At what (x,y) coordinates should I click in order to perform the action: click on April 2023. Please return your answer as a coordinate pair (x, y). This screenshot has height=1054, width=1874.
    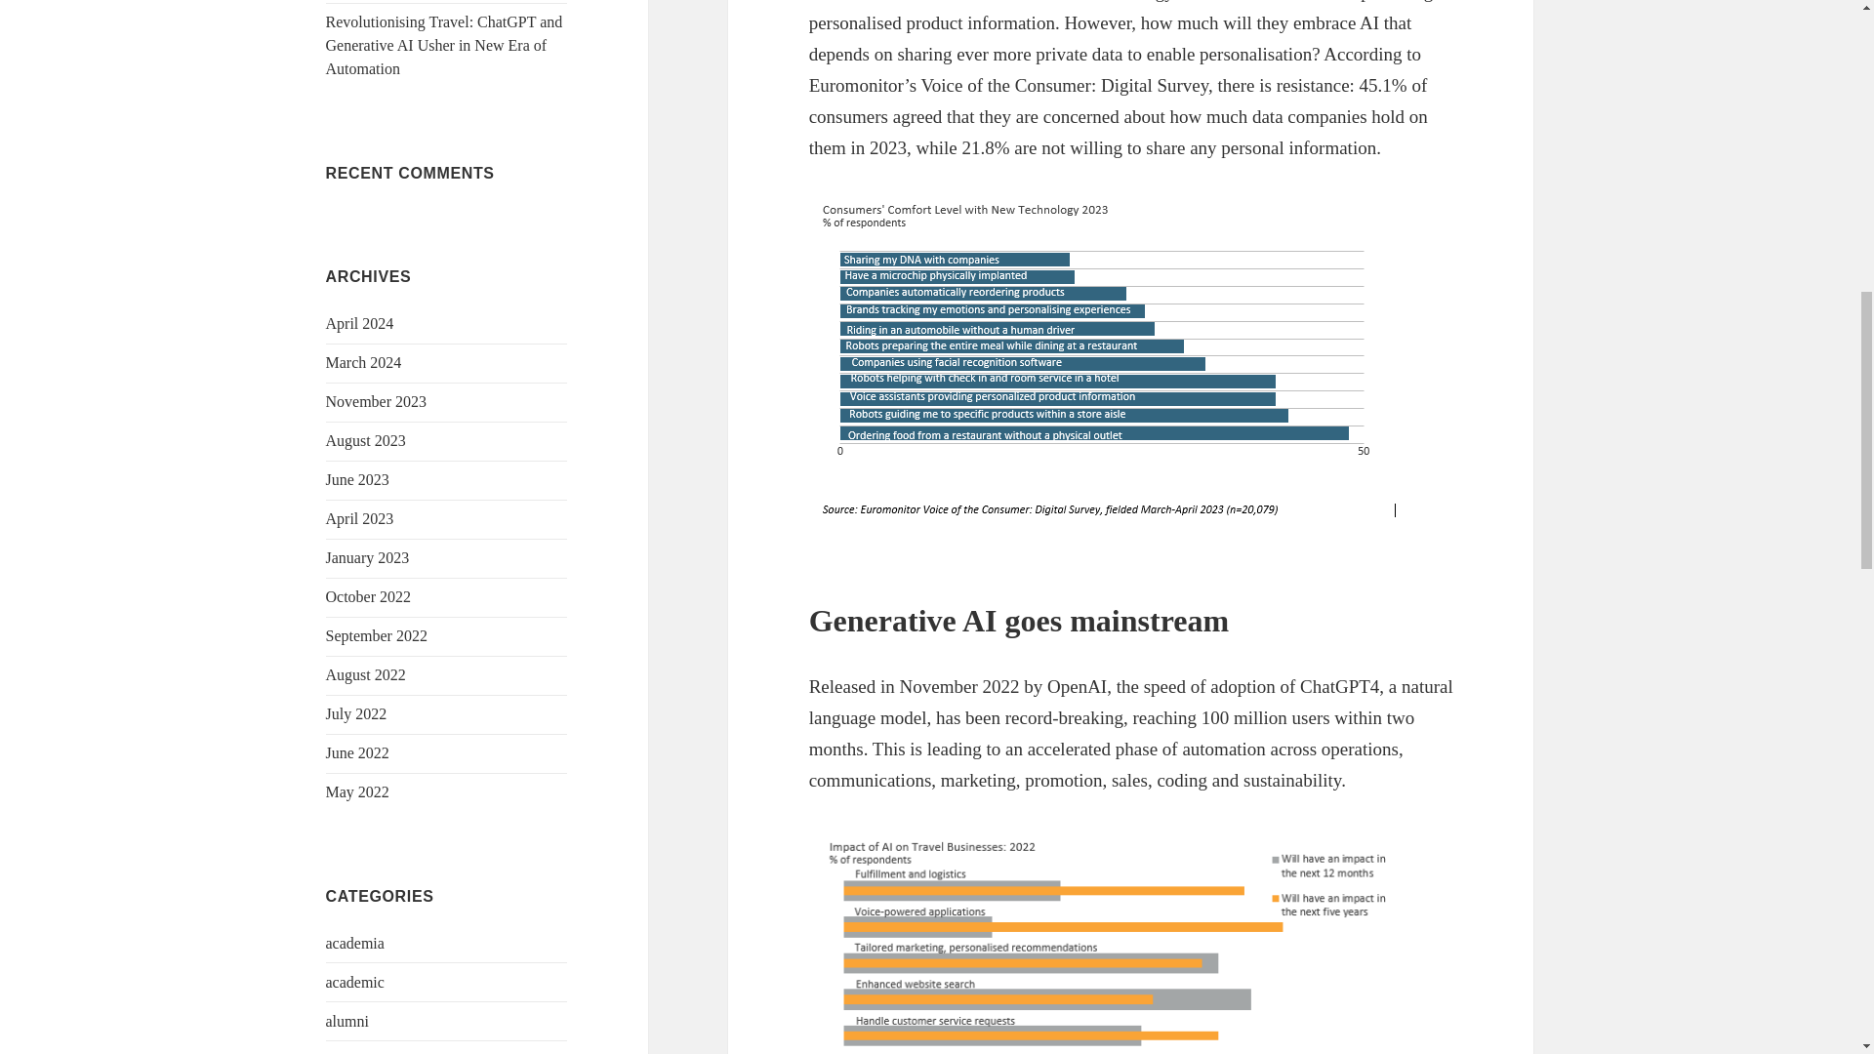
    Looking at the image, I should click on (359, 518).